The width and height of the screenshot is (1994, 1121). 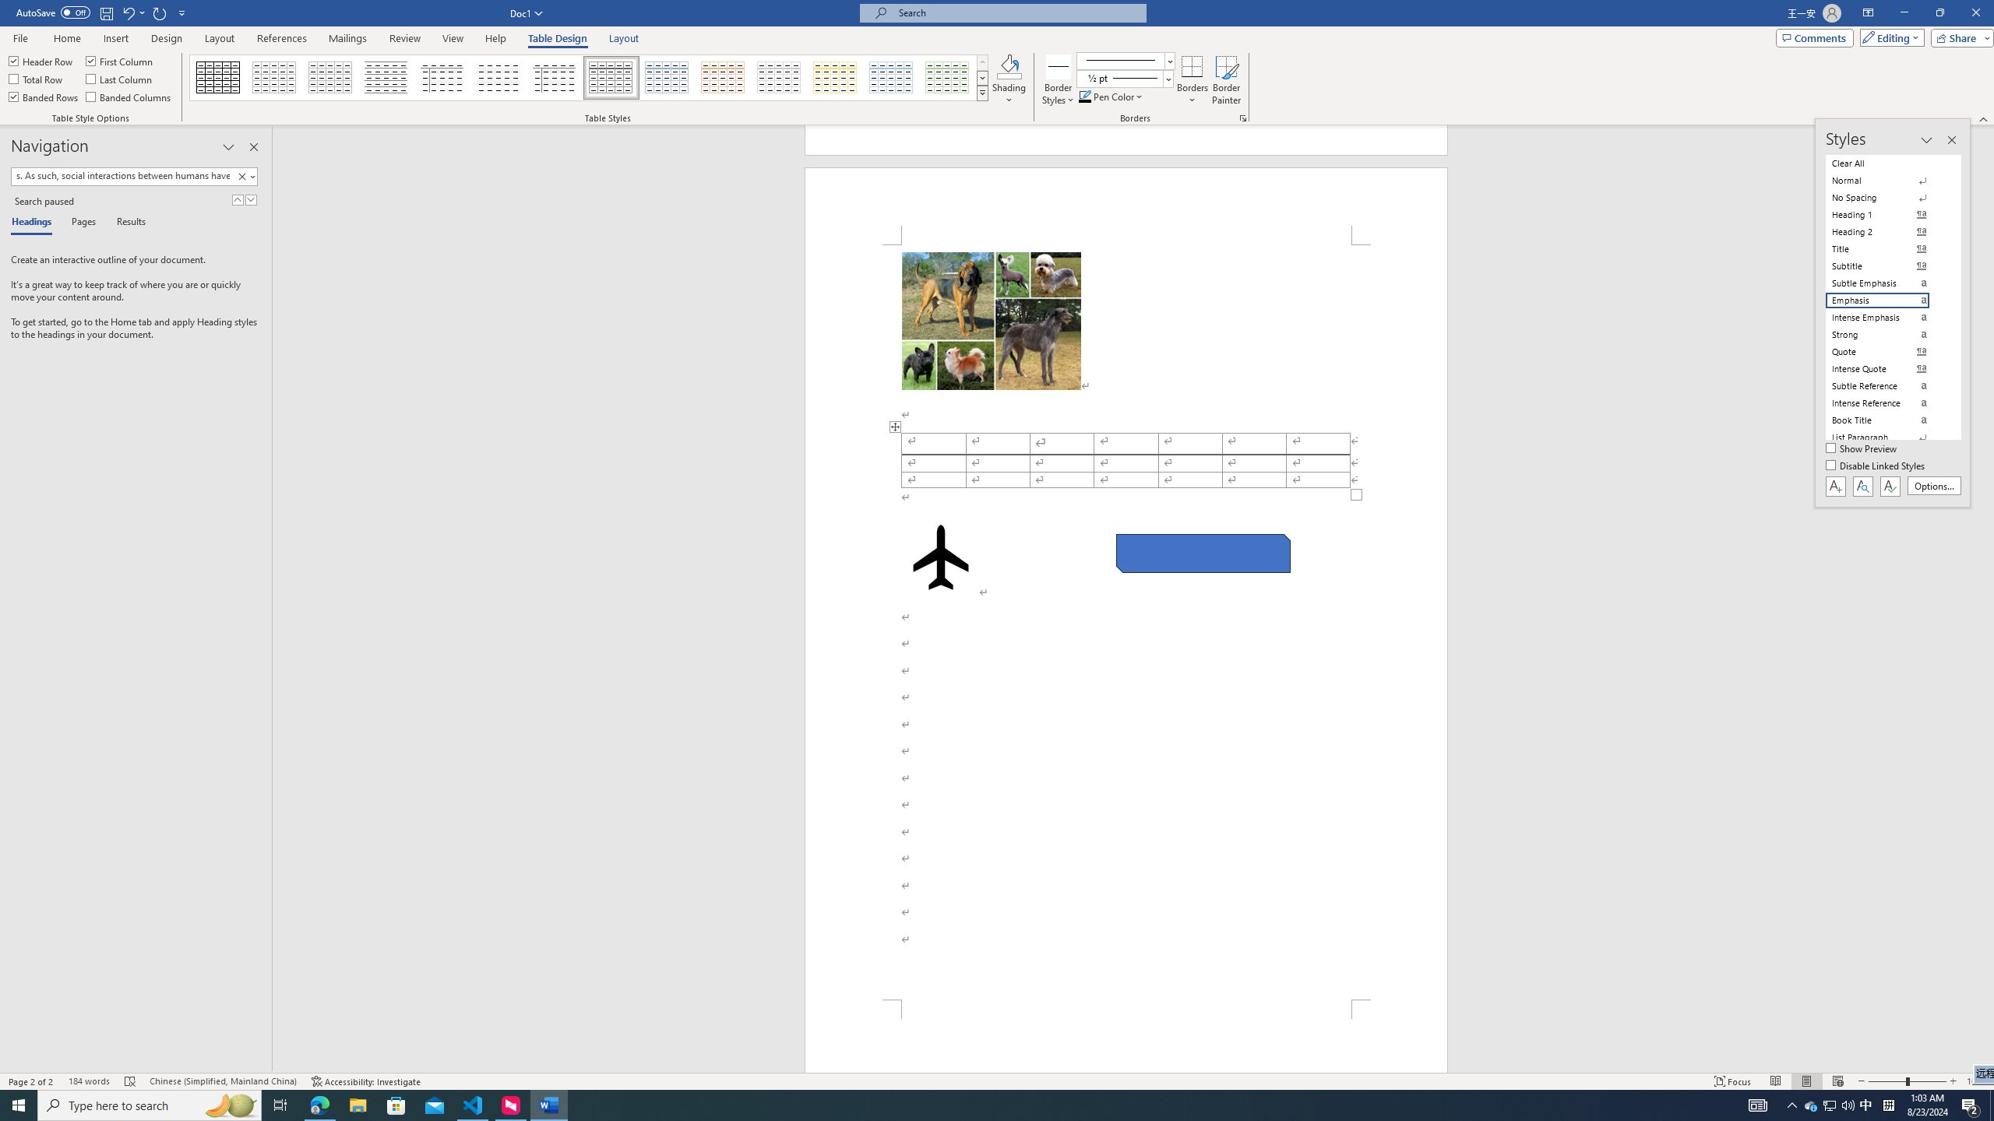 I want to click on Border Styles, so click(x=1059, y=80).